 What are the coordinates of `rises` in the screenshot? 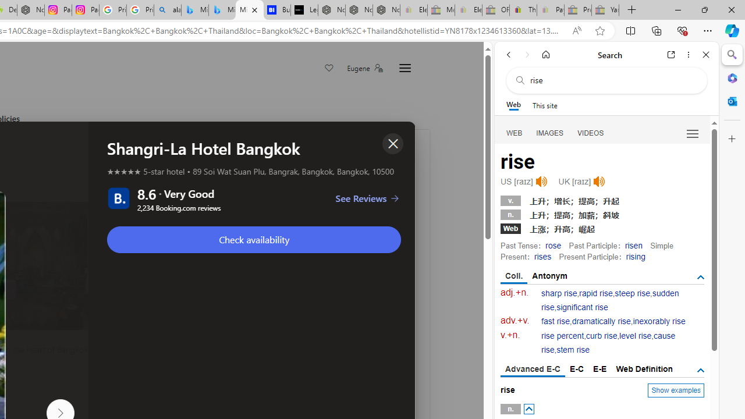 It's located at (542, 256).